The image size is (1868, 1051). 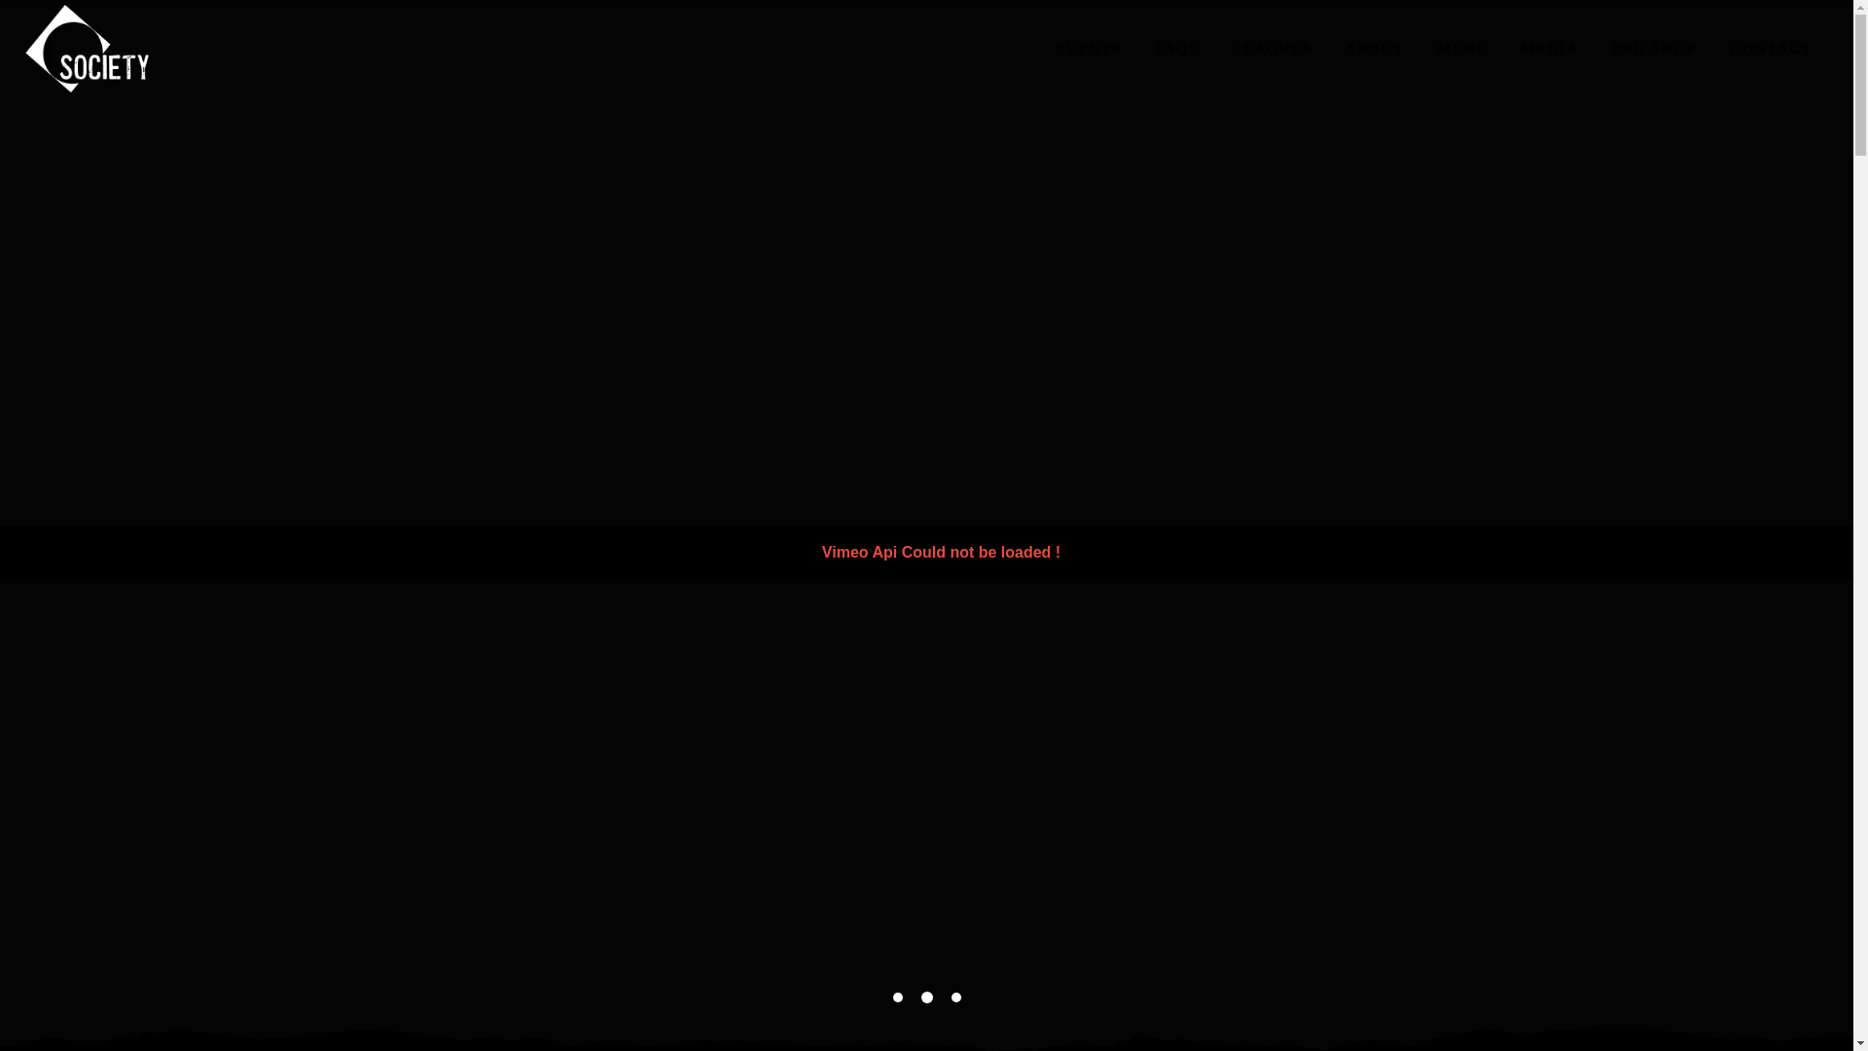 What do you see at coordinates (1374, 49) in the screenshot?
I see `ABOUT` at bounding box center [1374, 49].